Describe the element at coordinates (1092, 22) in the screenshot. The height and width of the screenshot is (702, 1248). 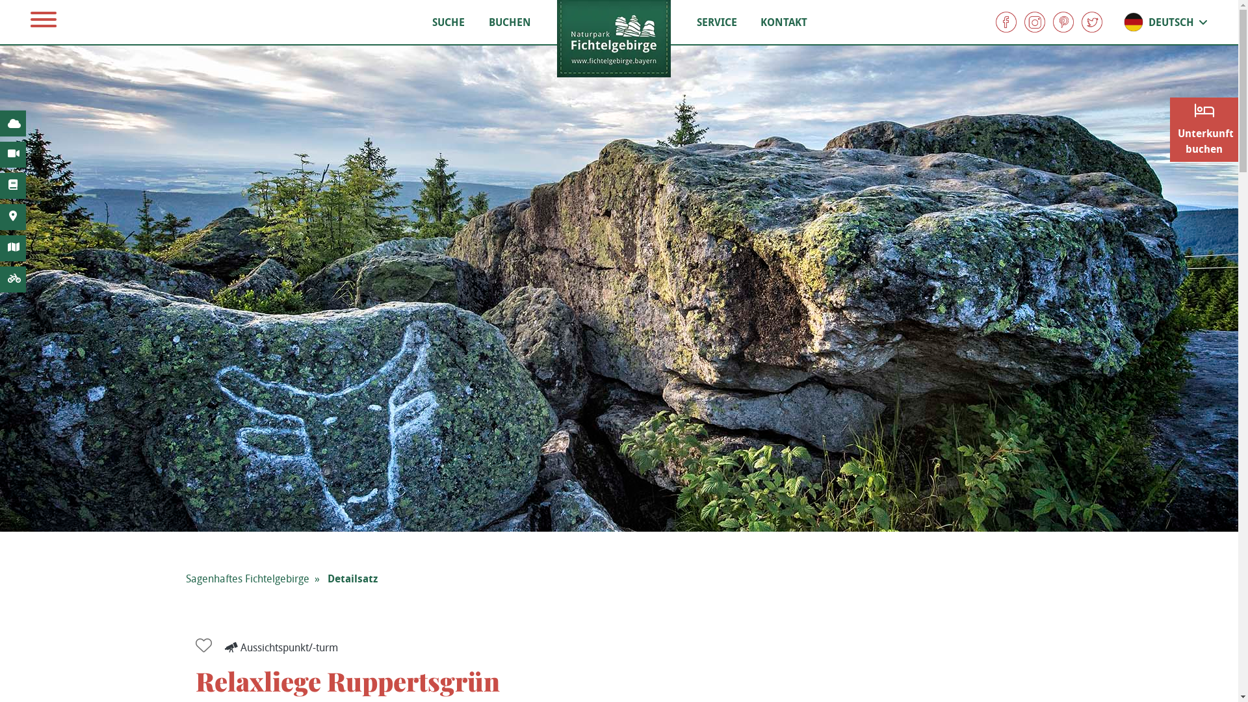
I see `Fichtelgebirge Bayern auf Twitter` at that location.